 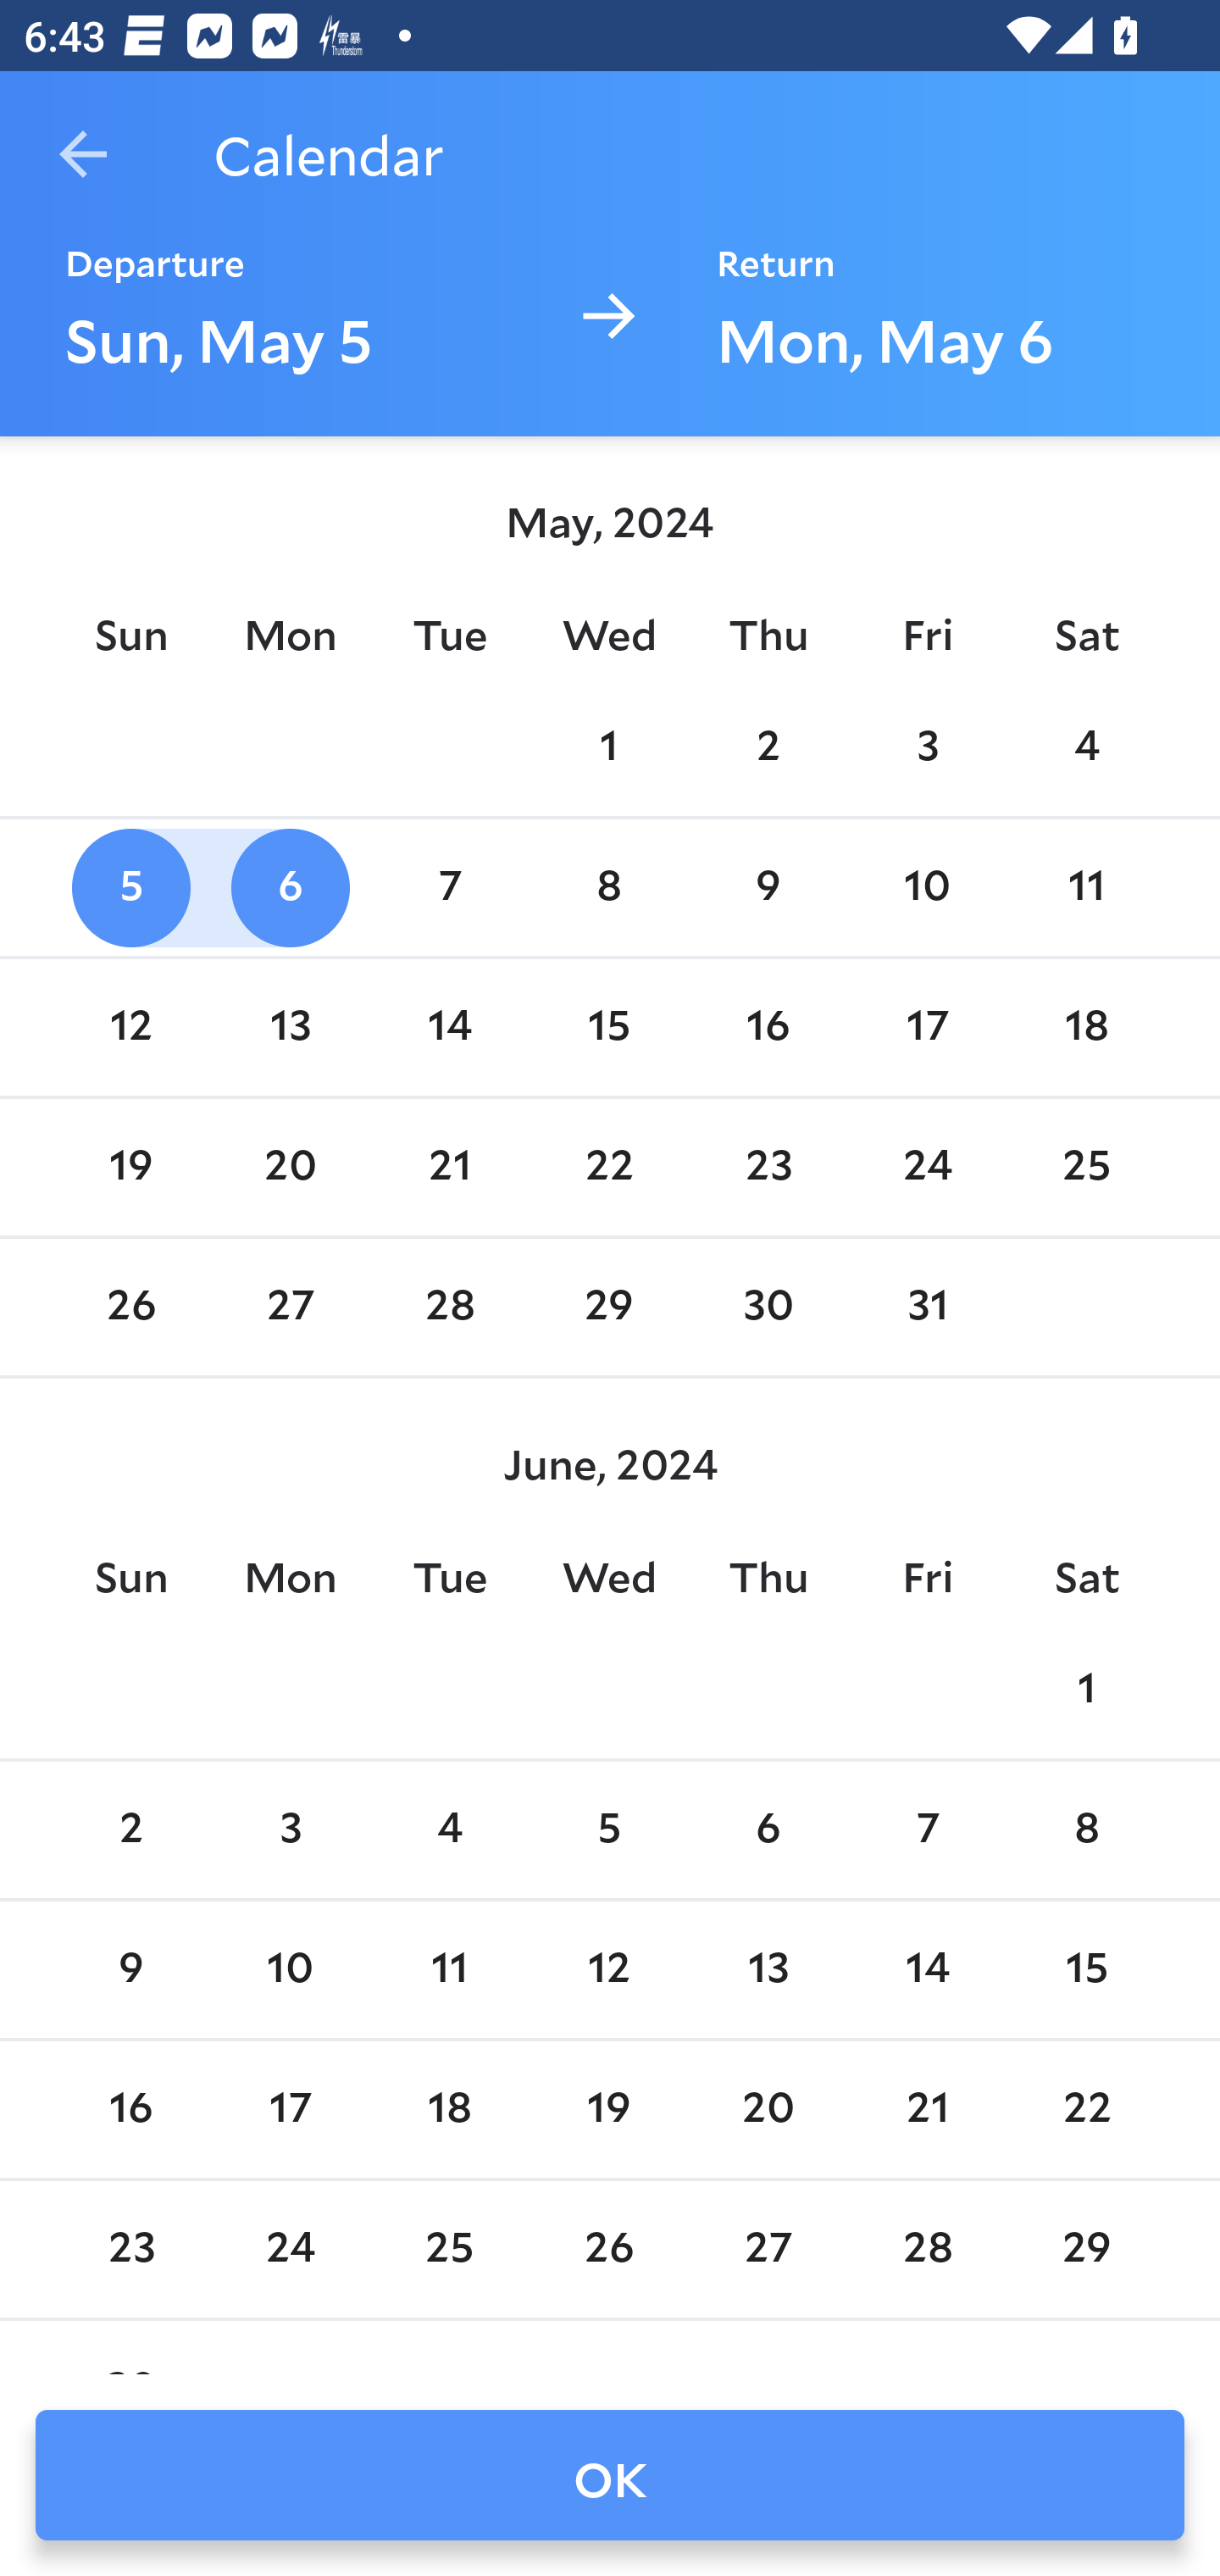 What do you see at coordinates (609, 1970) in the screenshot?
I see `12` at bounding box center [609, 1970].